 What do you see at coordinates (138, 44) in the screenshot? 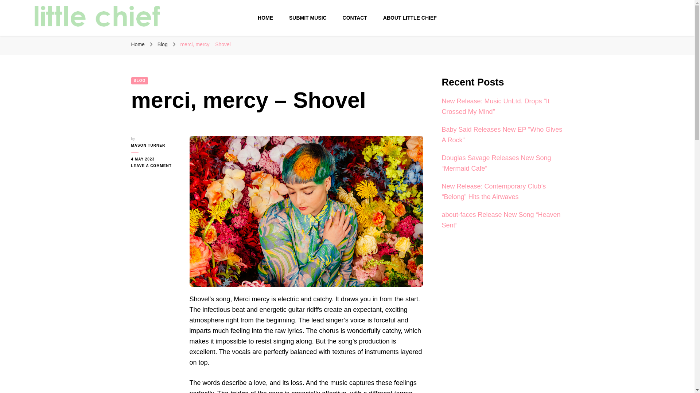
I see `Home` at bounding box center [138, 44].